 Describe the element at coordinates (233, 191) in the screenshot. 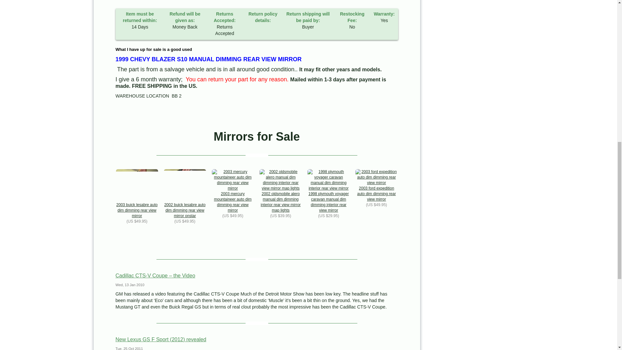

I see `2003 mercury mountaineer auto dim dimming rear view mirror` at that location.